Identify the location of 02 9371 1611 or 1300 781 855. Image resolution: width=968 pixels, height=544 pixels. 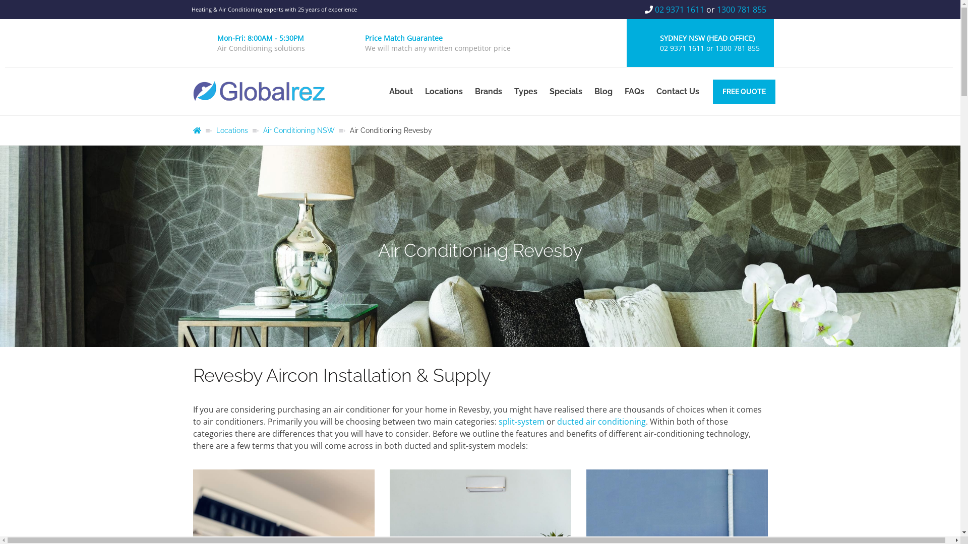
(709, 48).